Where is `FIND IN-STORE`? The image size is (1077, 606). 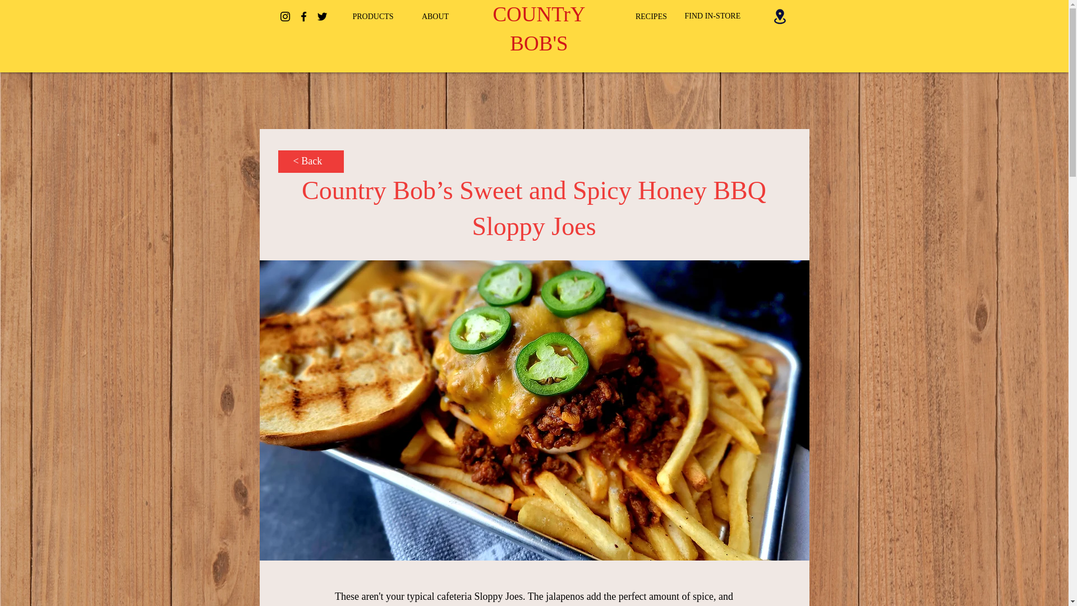
FIND IN-STORE is located at coordinates (712, 16).